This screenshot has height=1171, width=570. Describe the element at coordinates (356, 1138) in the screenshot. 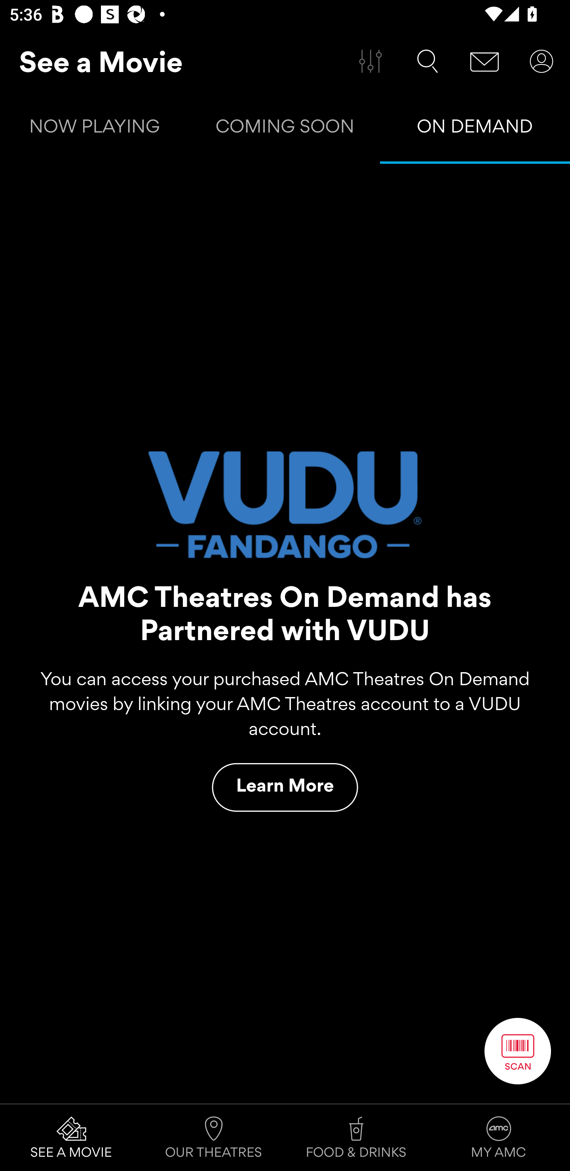

I see `FOOD & DRINKS
Tab 3 of 4` at that location.